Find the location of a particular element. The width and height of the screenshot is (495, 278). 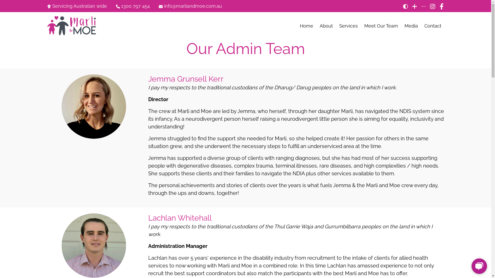

Media is located at coordinates (411, 26).